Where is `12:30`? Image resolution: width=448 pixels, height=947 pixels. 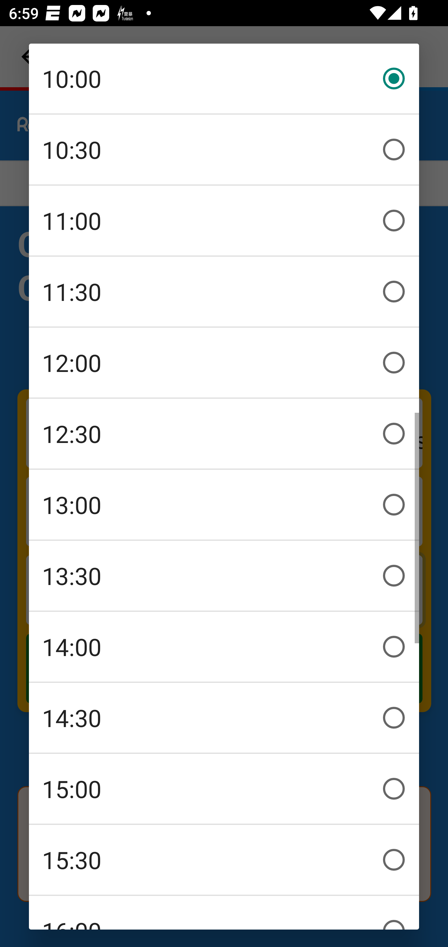 12:30 is located at coordinates (224, 434).